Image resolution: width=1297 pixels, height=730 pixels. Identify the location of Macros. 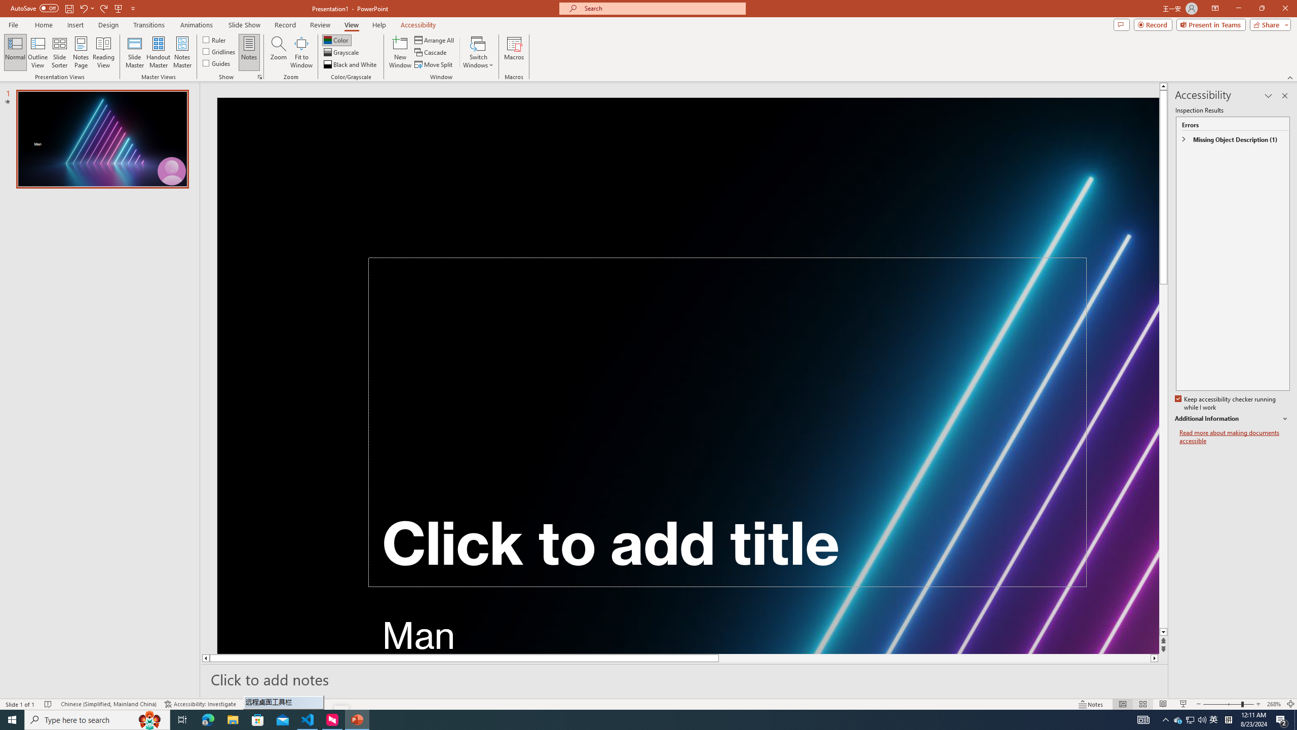
(514, 52).